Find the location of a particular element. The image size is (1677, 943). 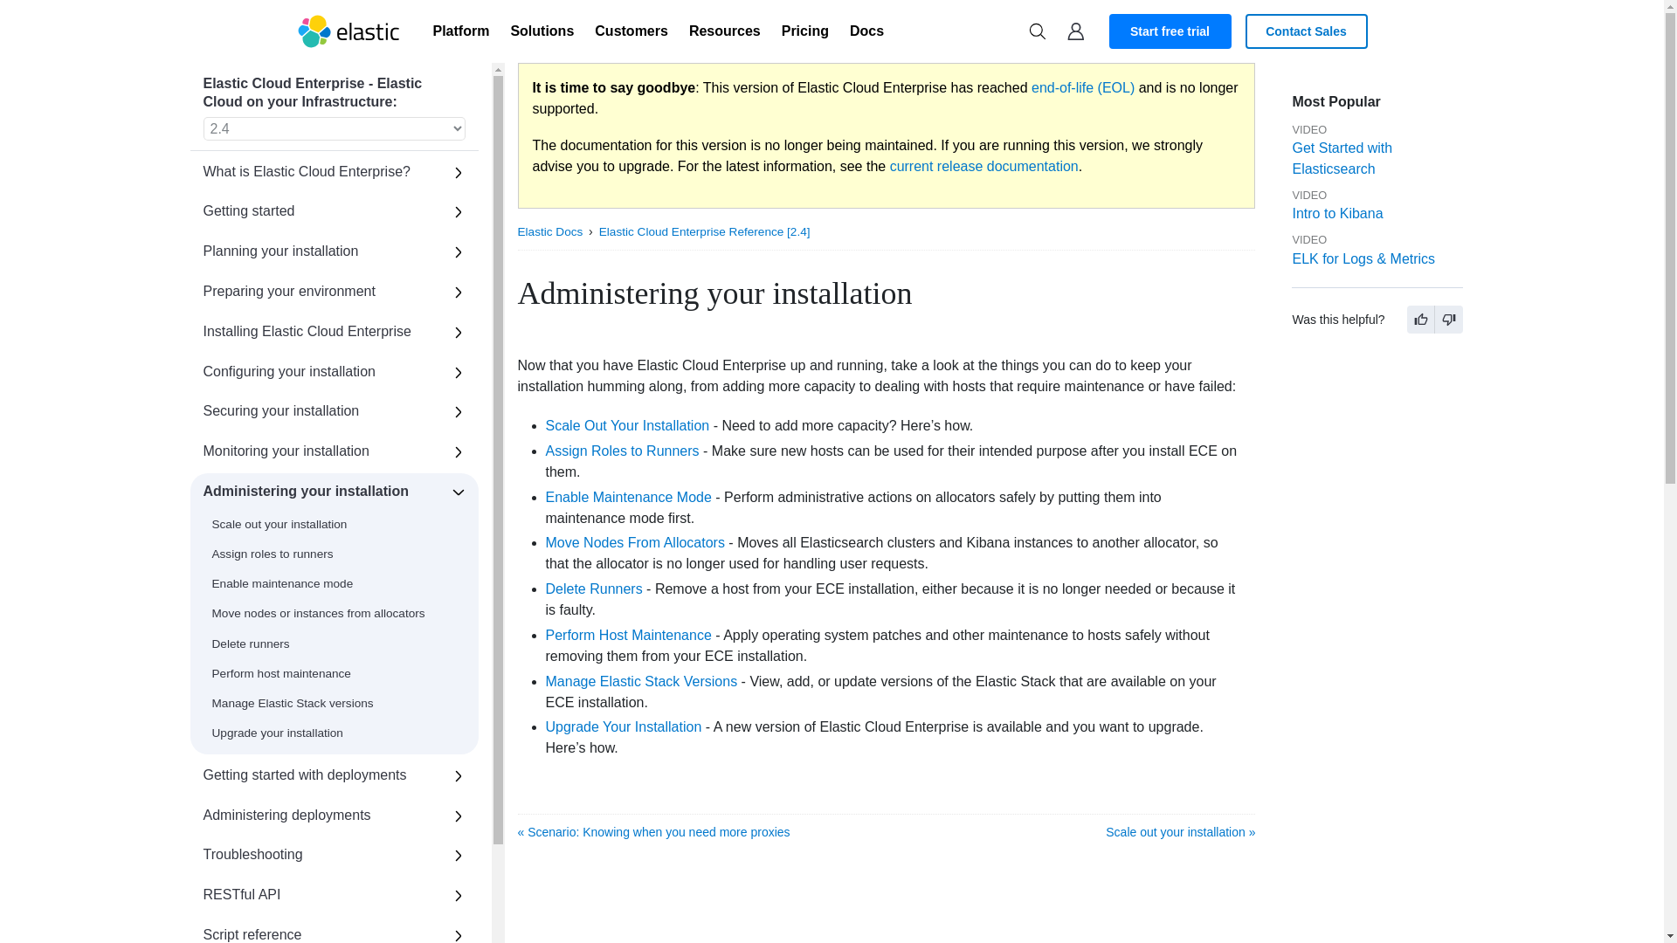

Elastic is located at coordinates (349, 31).